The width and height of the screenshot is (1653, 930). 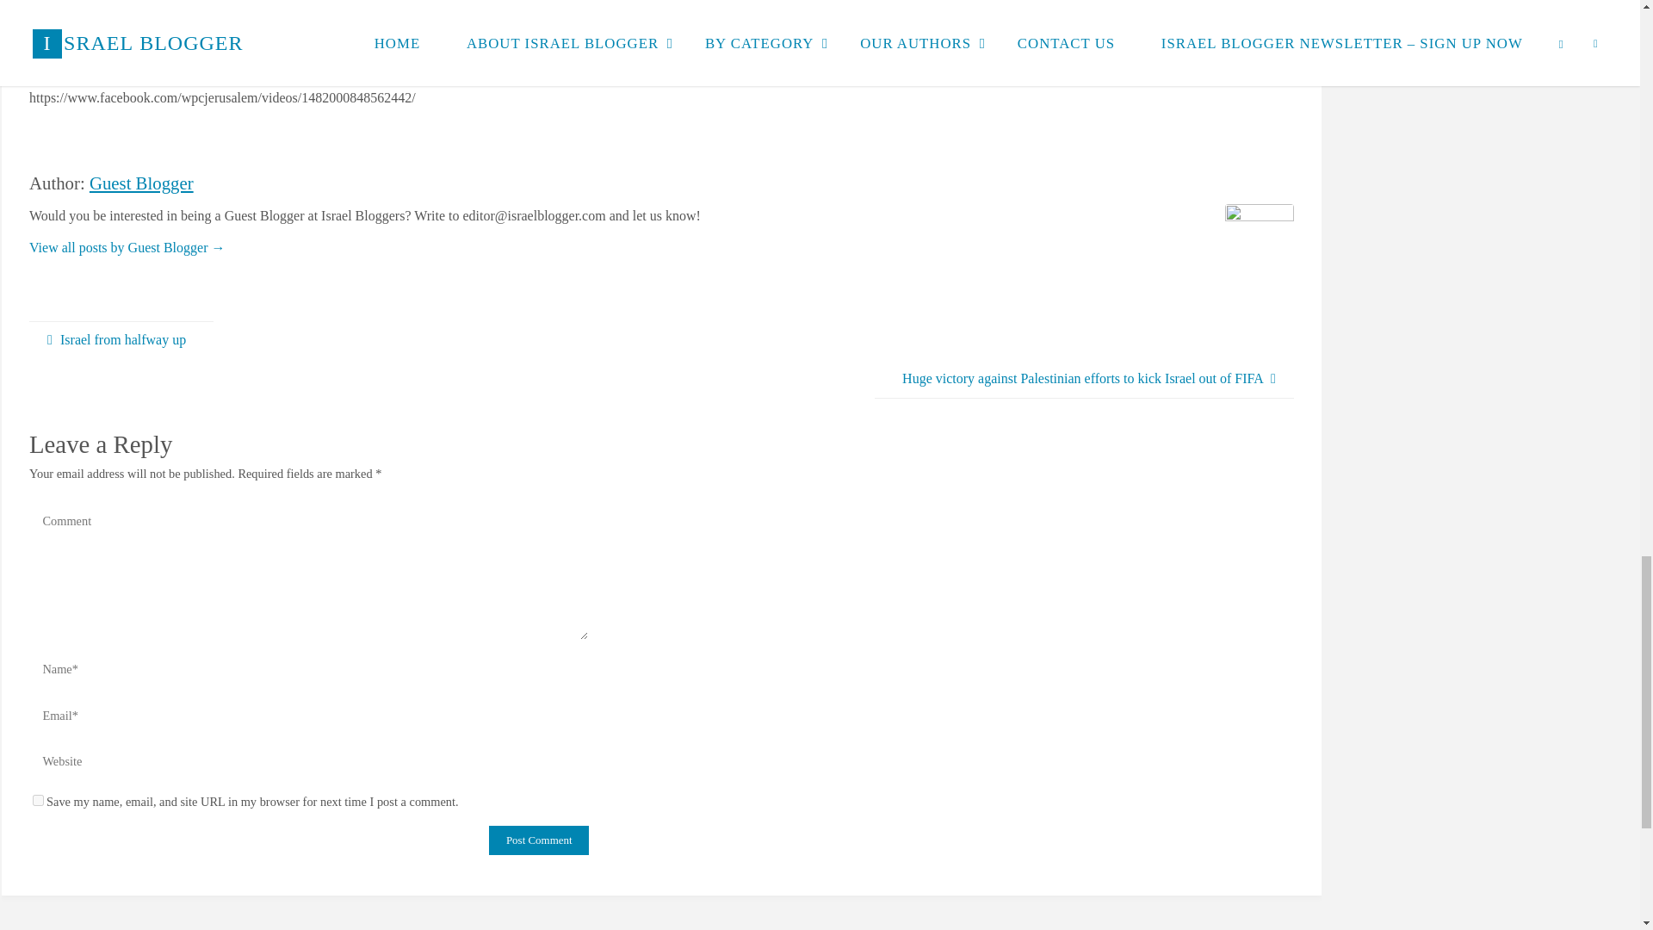 I want to click on Post Comment, so click(x=539, y=840).